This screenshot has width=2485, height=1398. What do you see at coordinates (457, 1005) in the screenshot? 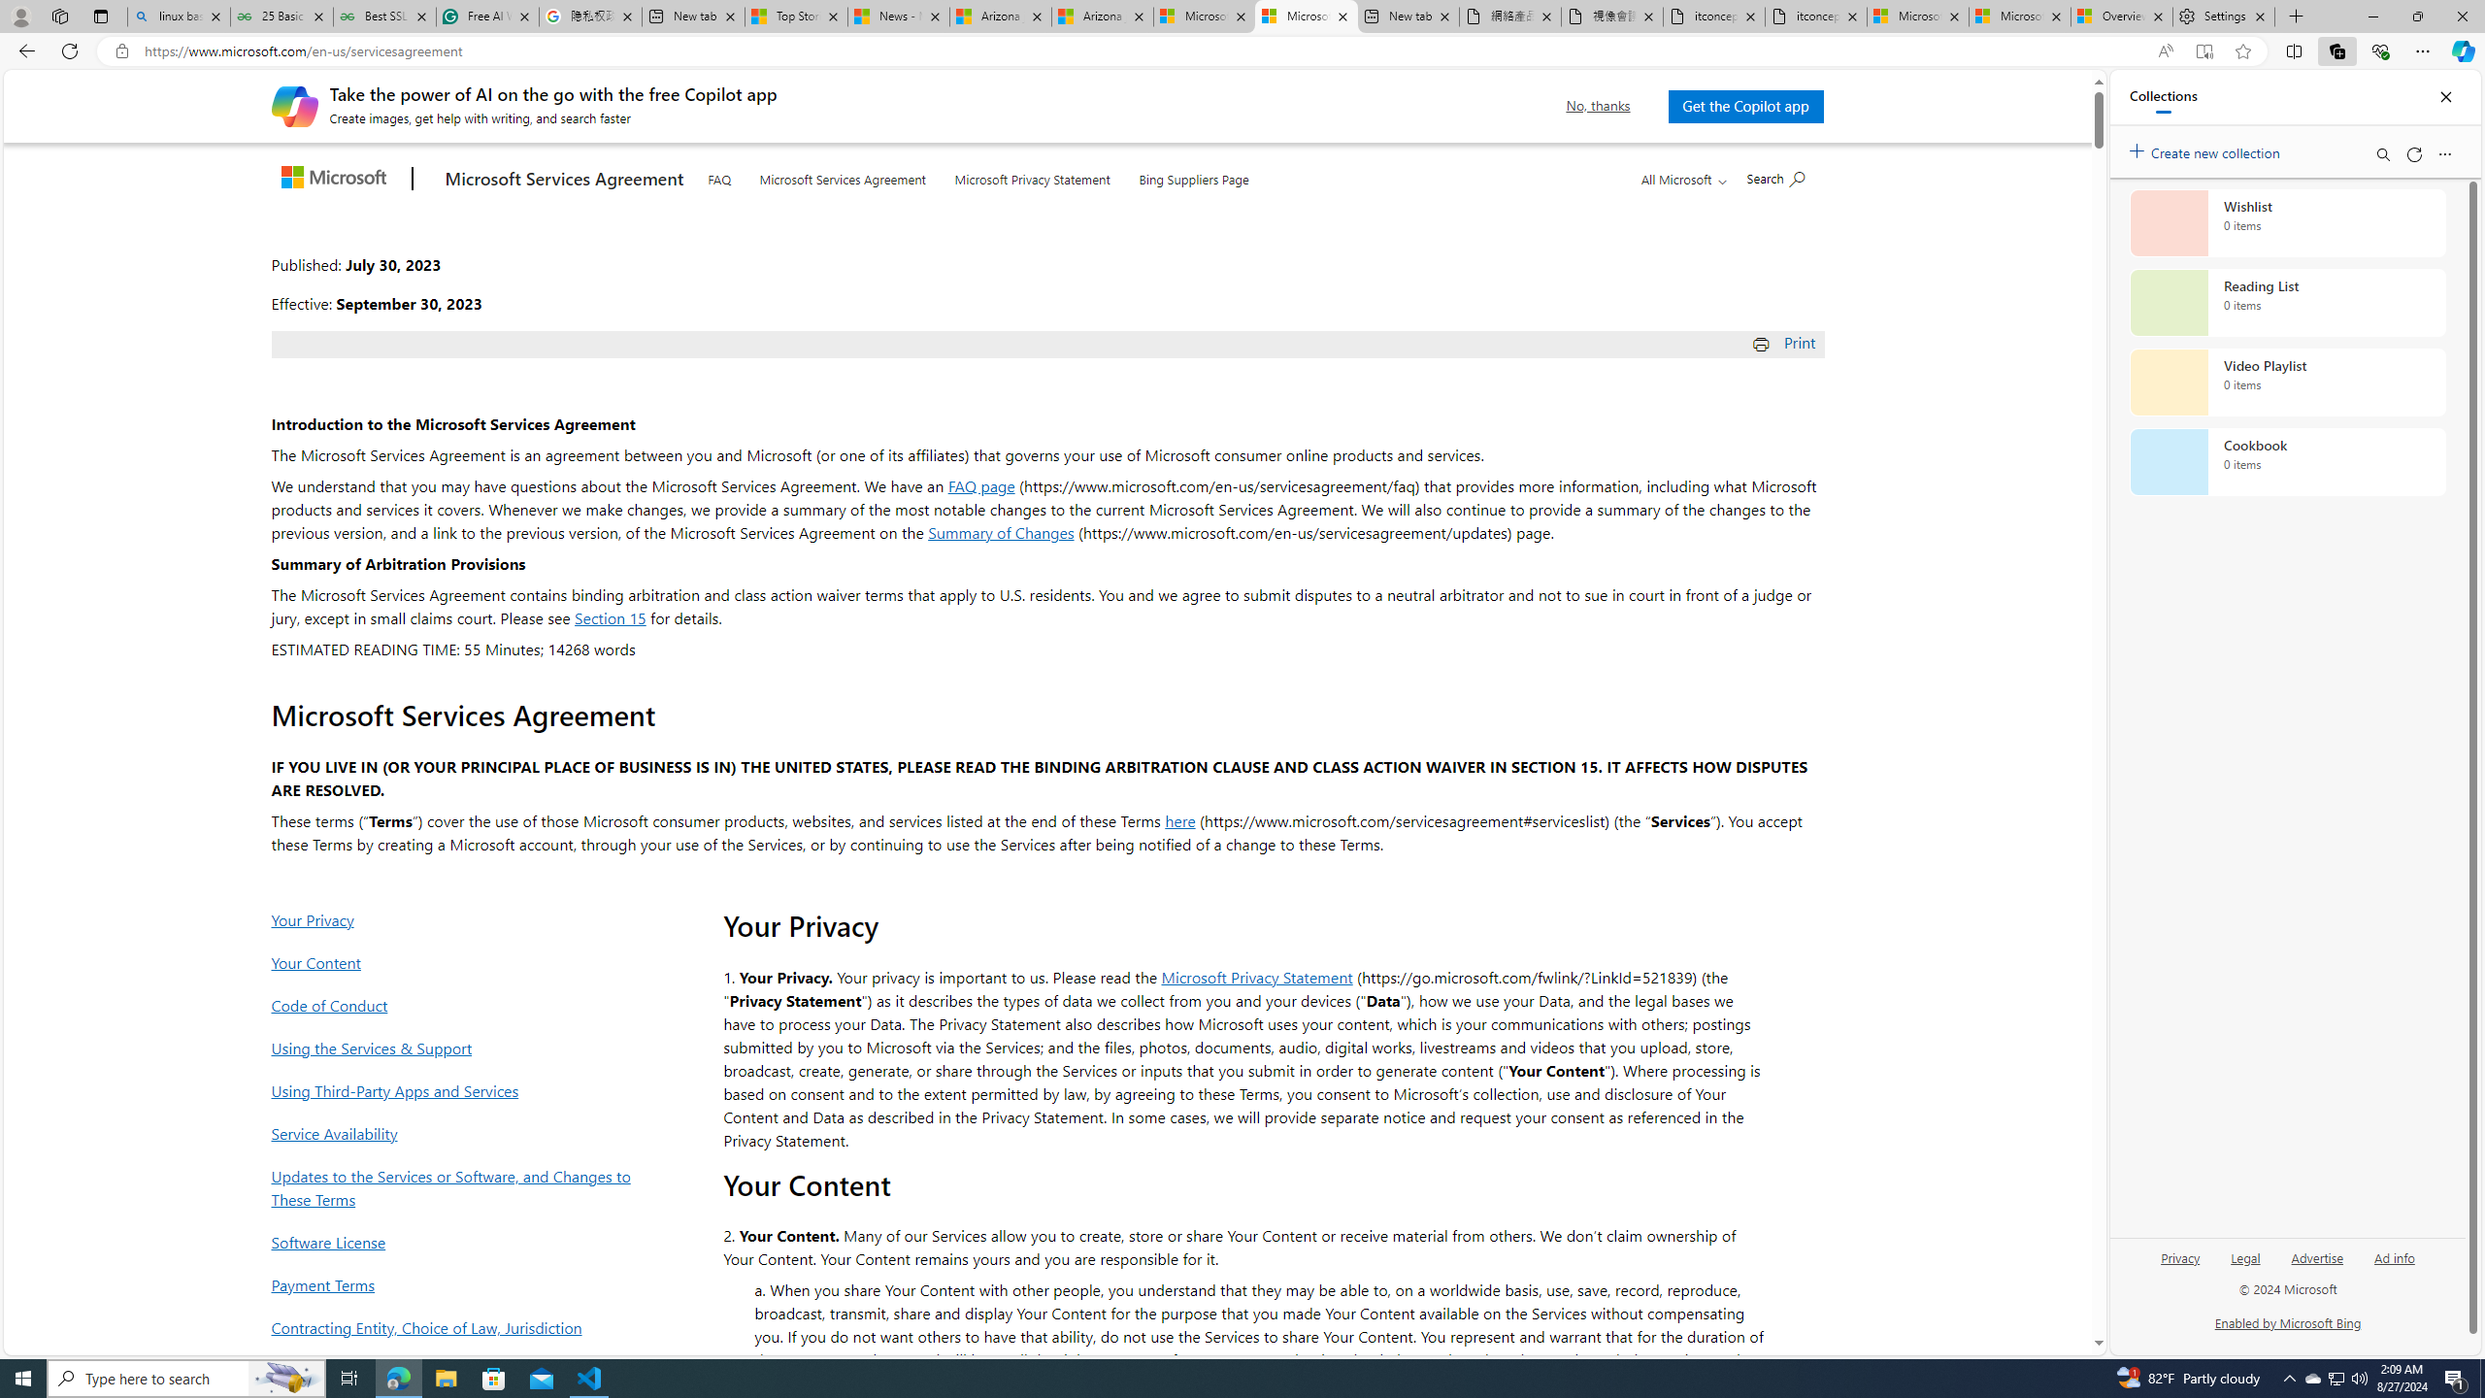
I see `Code of Conduct` at bounding box center [457, 1005].